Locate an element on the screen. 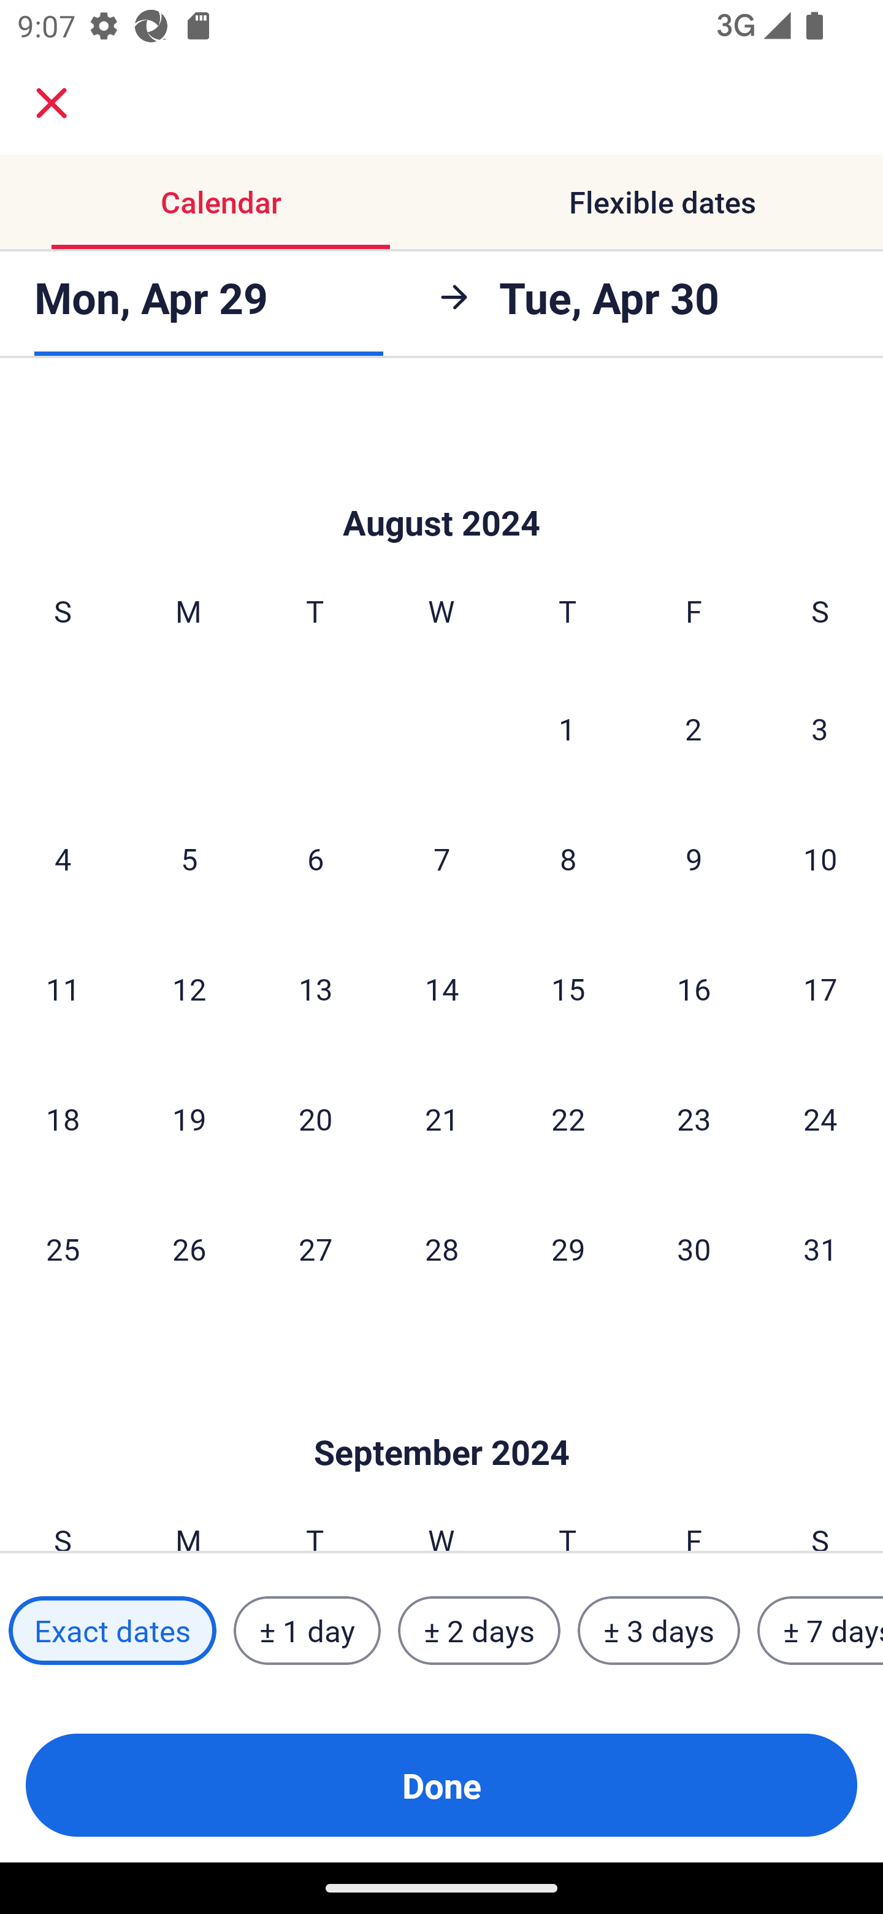  ± 2 days is located at coordinates (480, 1631).